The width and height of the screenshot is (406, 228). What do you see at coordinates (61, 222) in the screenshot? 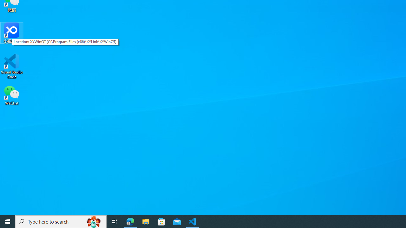
I see `Type here to search` at bounding box center [61, 222].